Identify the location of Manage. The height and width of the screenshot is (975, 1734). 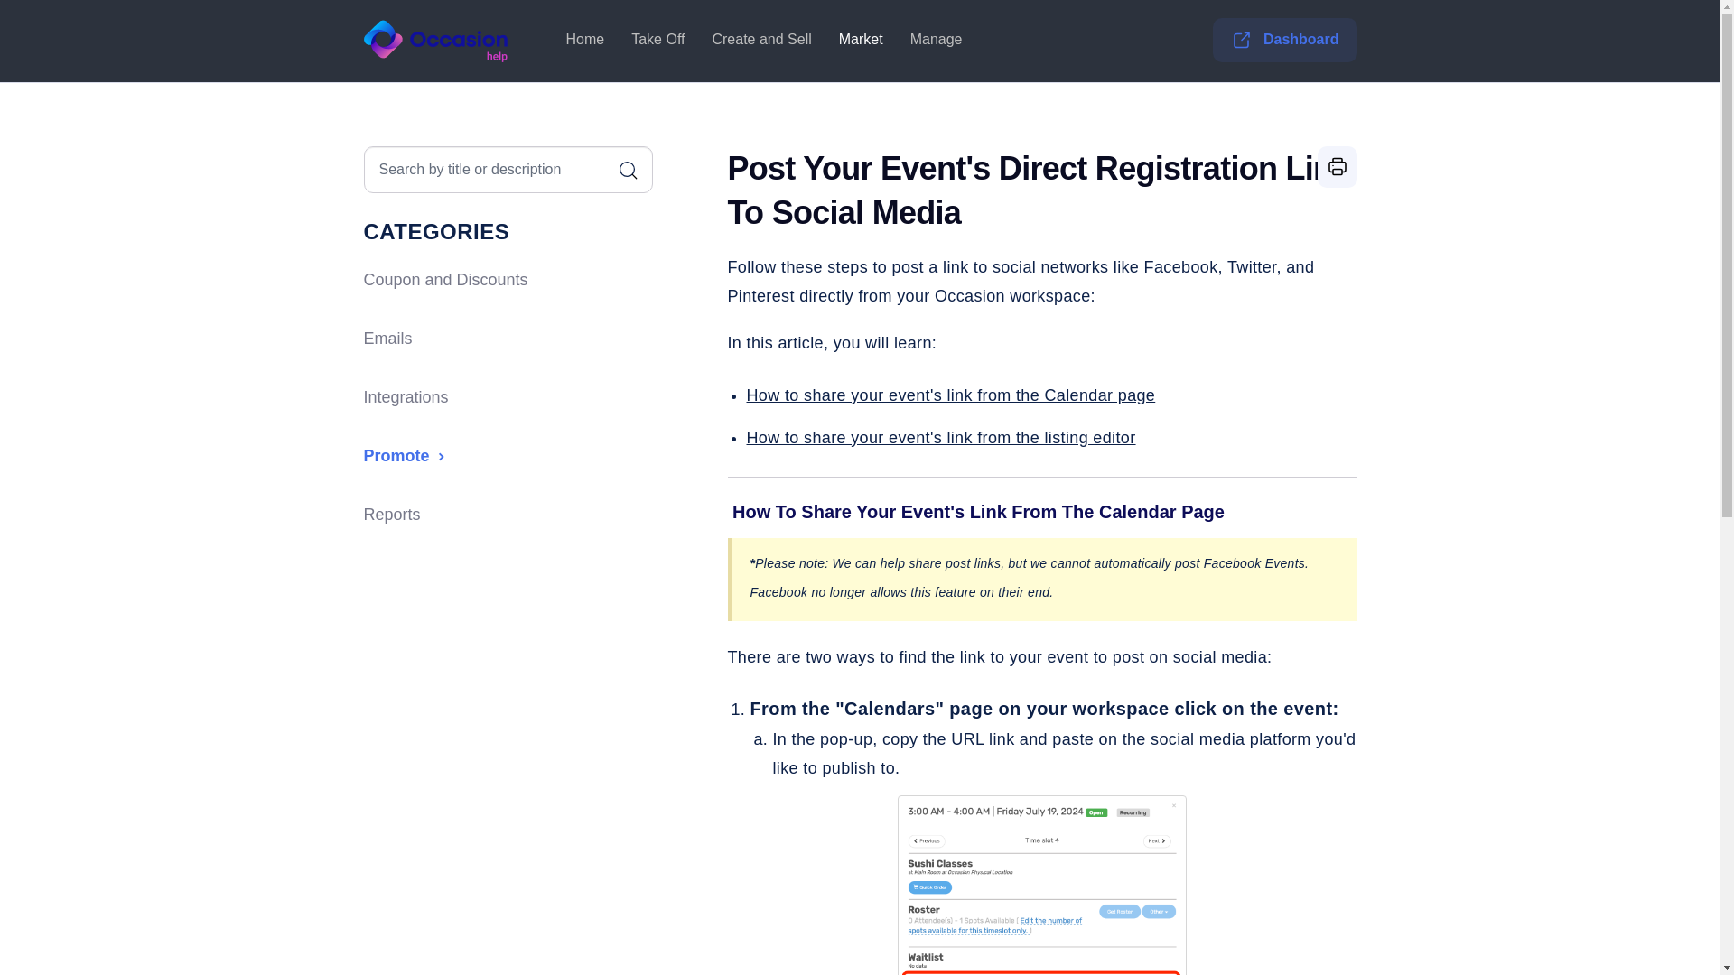
(936, 40).